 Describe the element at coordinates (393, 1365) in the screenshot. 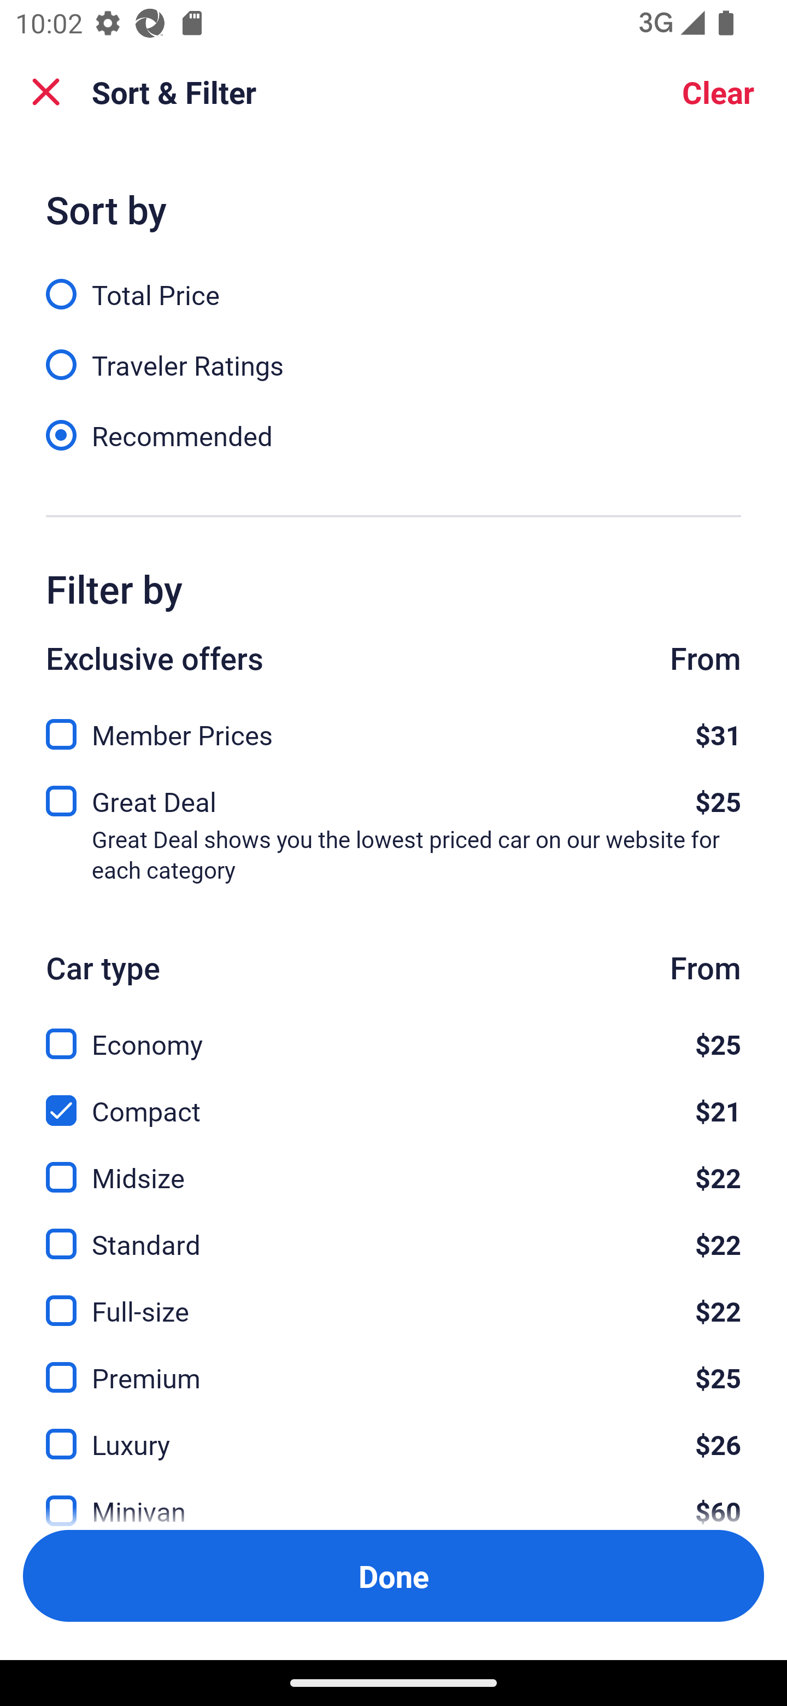

I see `Premium, $25 Premium $25` at that location.